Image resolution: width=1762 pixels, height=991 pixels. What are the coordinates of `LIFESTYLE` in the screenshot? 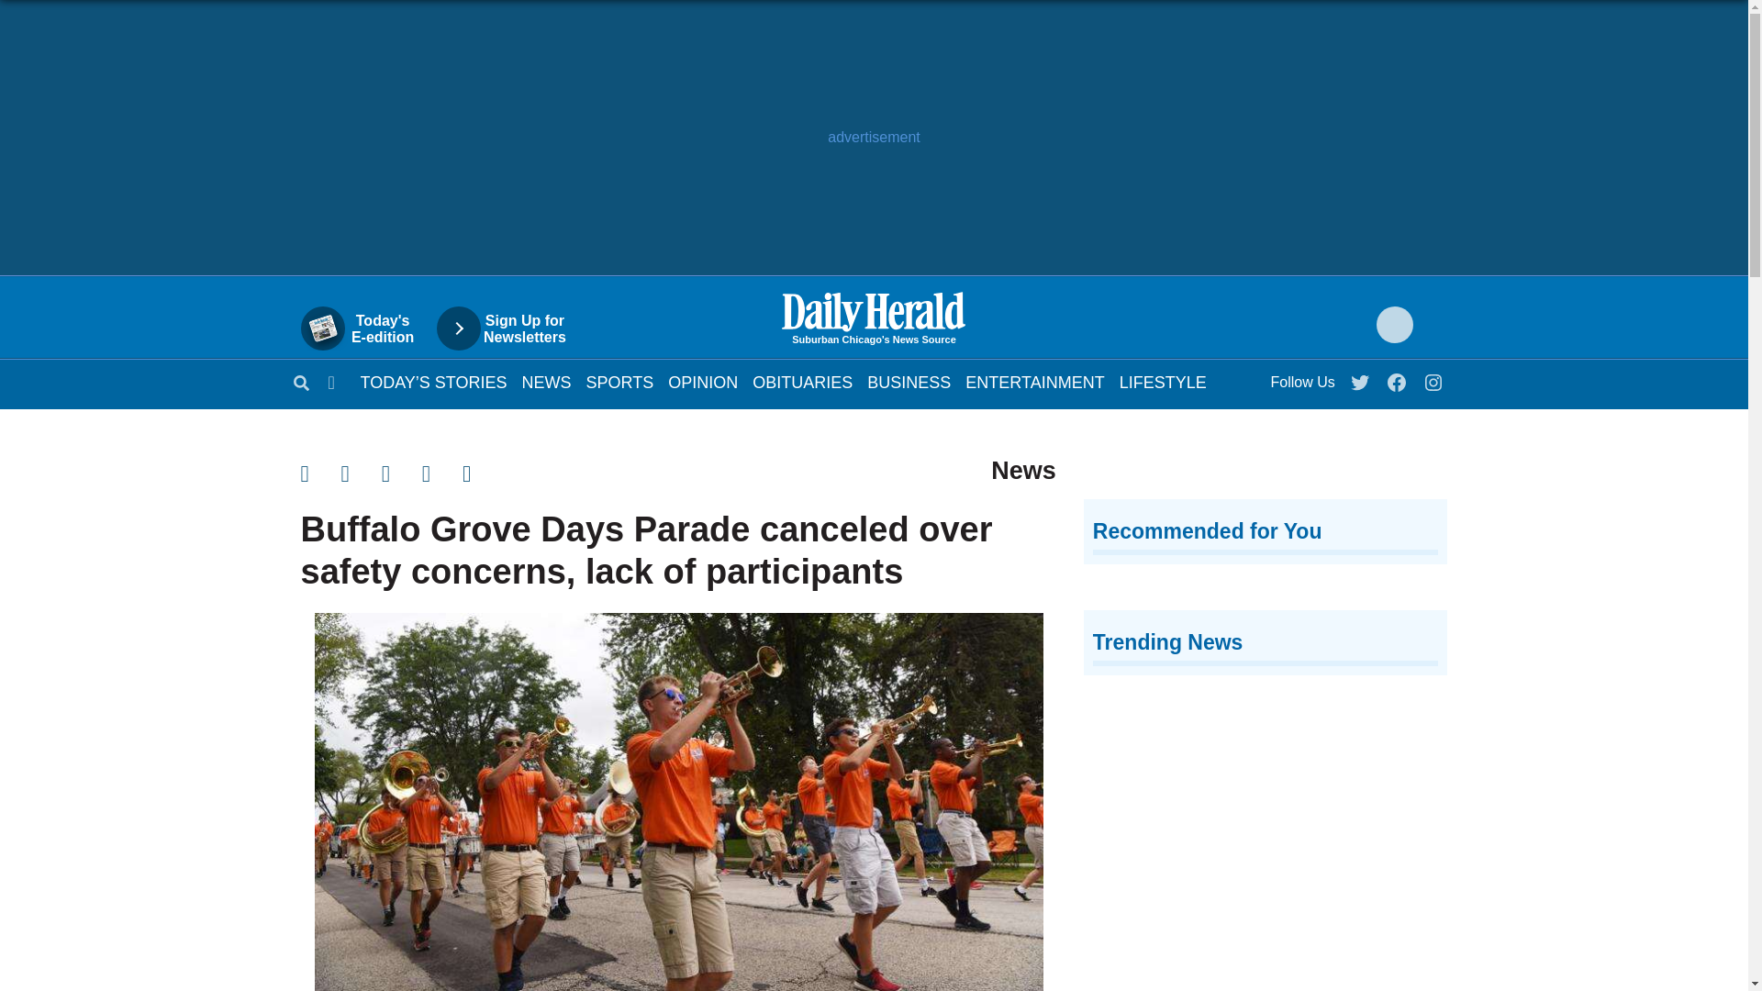 It's located at (1163, 382).